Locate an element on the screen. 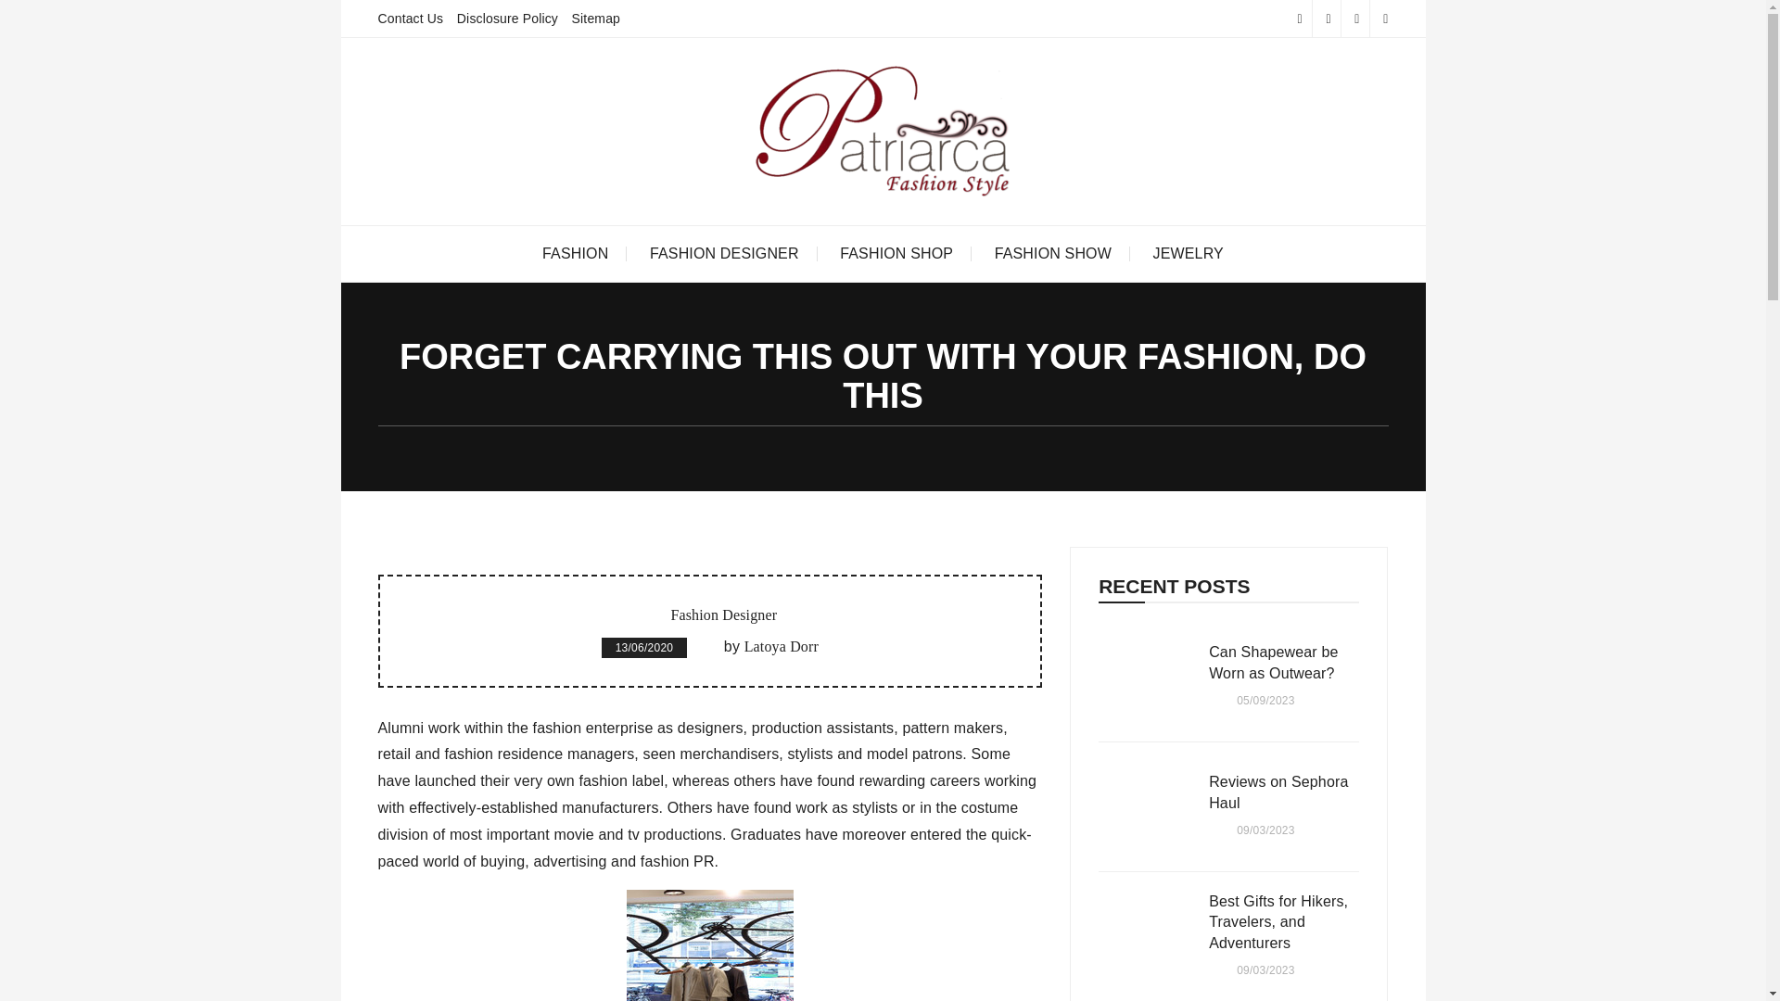 This screenshot has height=1001, width=1780. Reviews on Sephora Haul is located at coordinates (1144, 806).